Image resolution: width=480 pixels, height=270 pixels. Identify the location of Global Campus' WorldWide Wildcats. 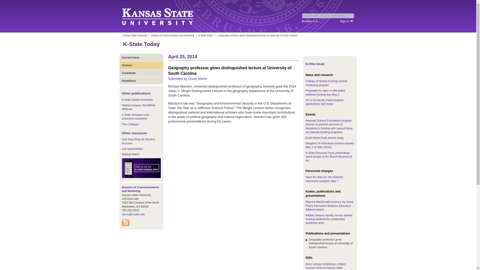
(138, 107).